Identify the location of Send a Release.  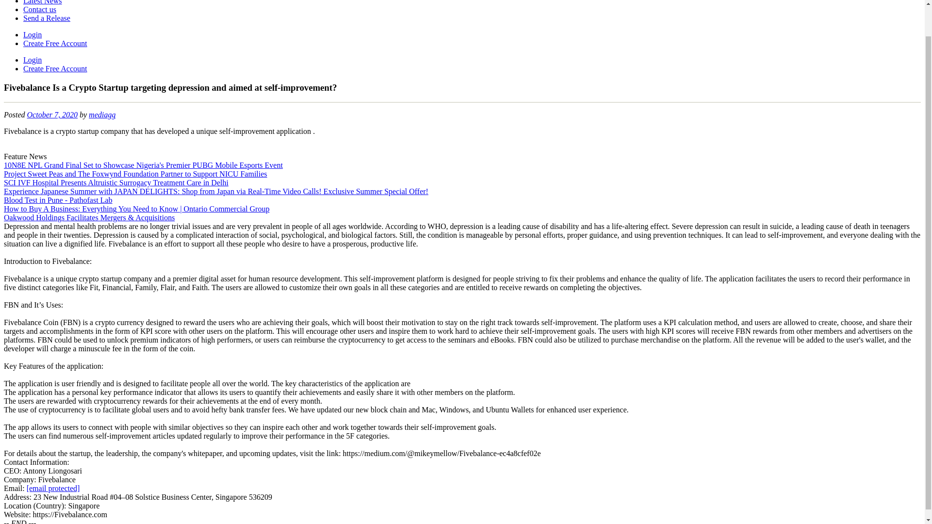
(47, 18).